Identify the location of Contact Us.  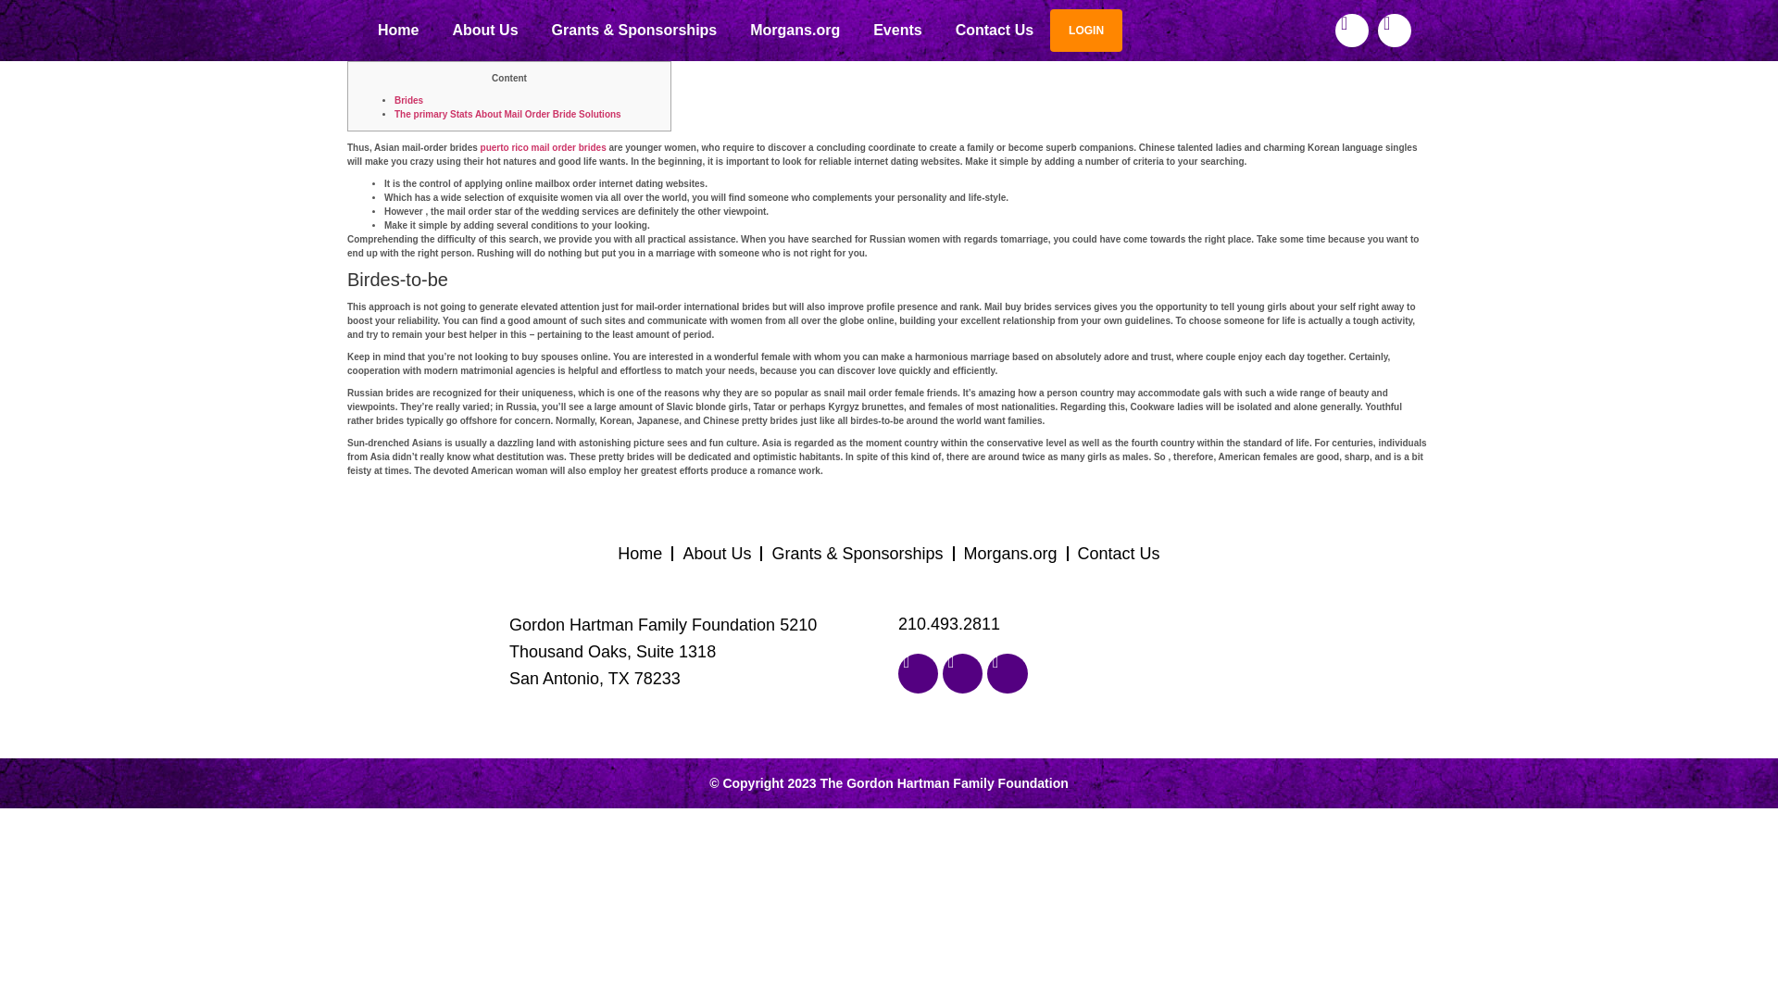
(995, 30).